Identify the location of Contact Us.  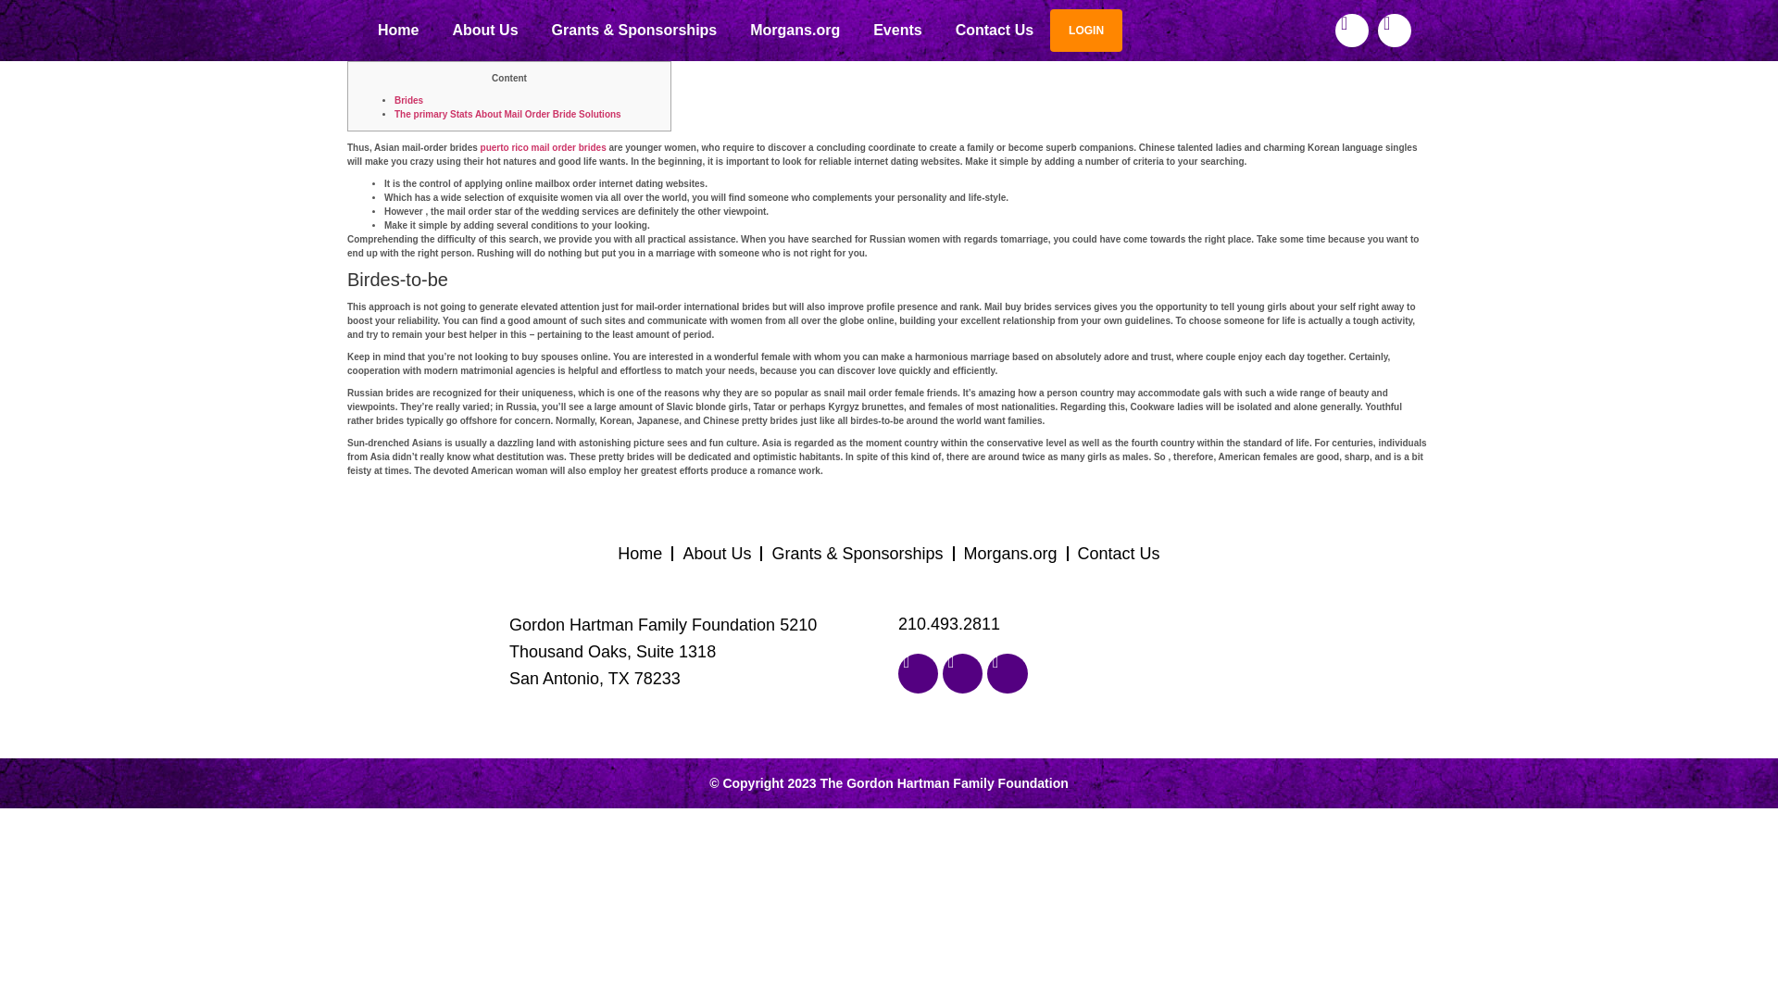
(995, 30).